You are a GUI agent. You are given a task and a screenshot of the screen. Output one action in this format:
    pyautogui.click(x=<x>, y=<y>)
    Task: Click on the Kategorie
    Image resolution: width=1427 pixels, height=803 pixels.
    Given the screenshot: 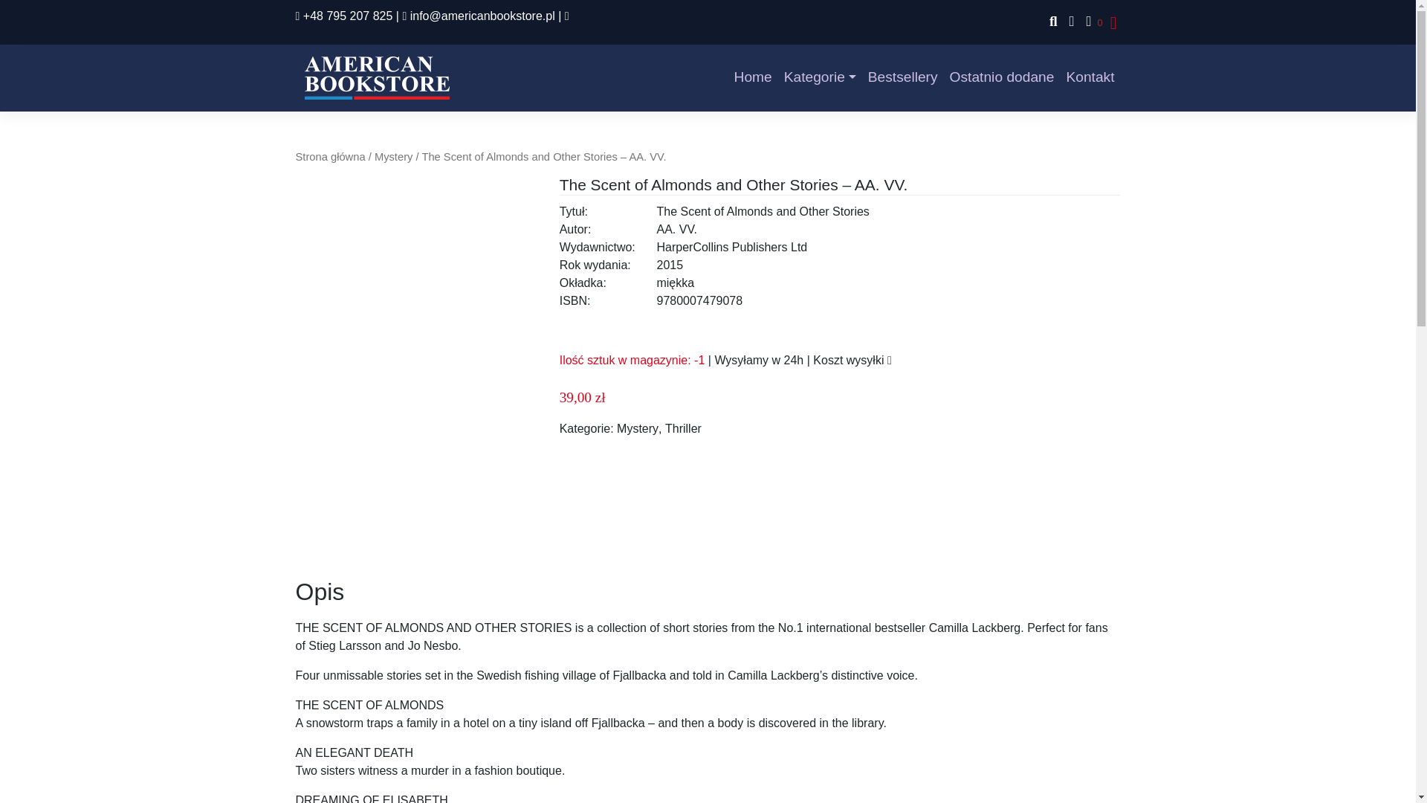 What is the action you would take?
    pyautogui.click(x=819, y=77)
    